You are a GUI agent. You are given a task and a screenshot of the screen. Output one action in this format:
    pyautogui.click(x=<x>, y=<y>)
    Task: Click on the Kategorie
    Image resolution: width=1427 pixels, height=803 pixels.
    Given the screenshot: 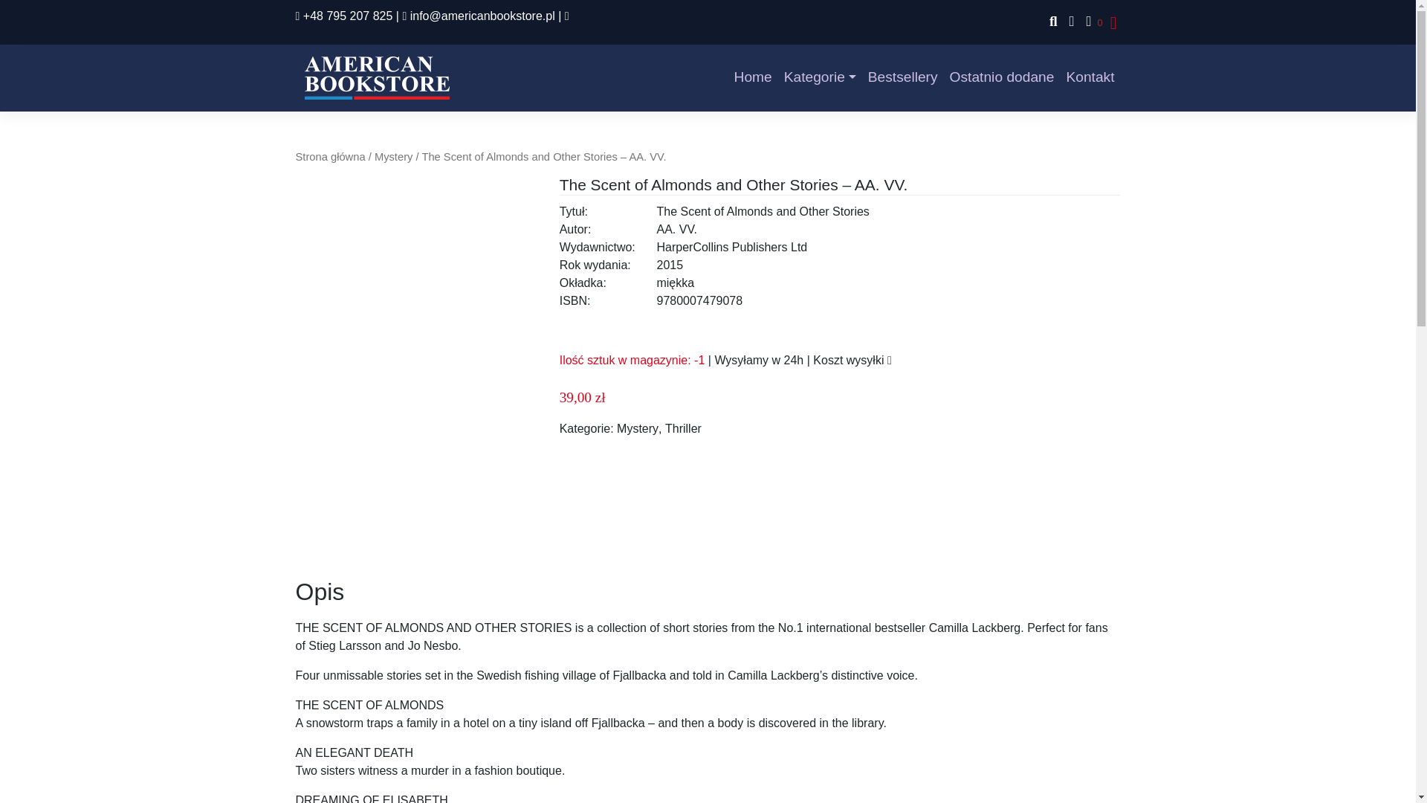 What is the action you would take?
    pyautogui.click(x=819, y=77)
    